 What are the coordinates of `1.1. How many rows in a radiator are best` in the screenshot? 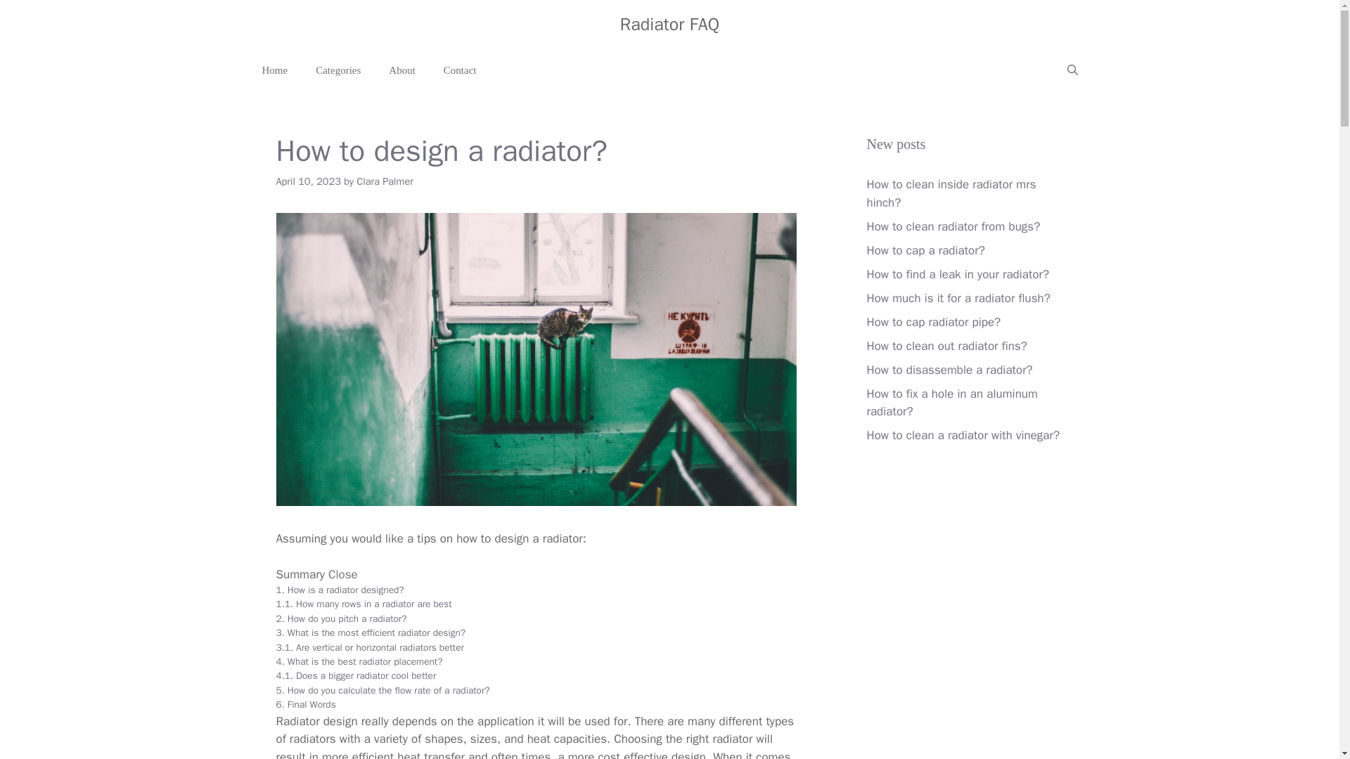 It's located at (363, 604).